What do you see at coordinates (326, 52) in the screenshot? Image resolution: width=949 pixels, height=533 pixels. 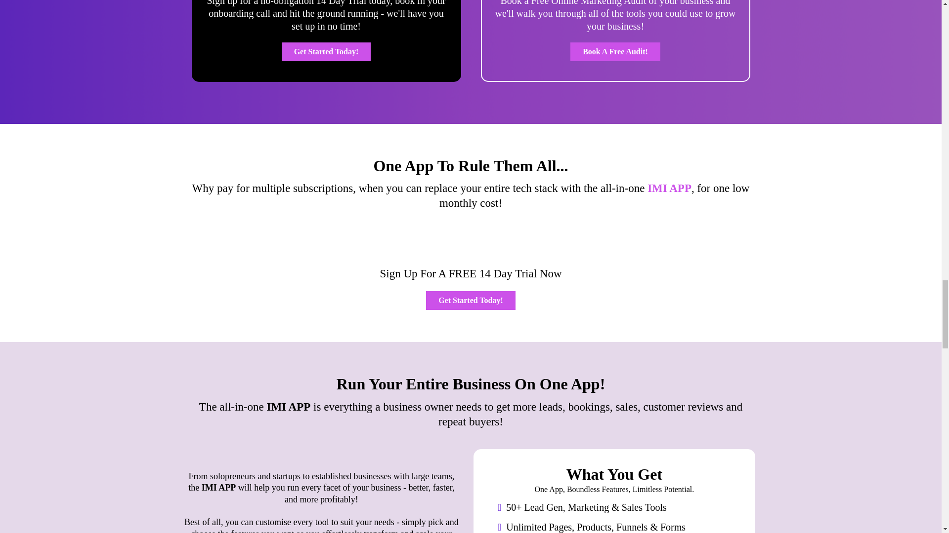 I see `Get Started Today!` at bounding box center [326, 52].